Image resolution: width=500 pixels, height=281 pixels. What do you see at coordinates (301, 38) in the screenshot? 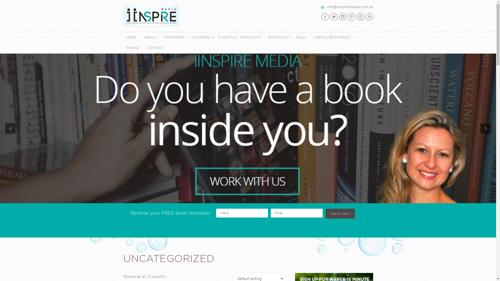
I see `BLOG` at bounding box center [301, 38].